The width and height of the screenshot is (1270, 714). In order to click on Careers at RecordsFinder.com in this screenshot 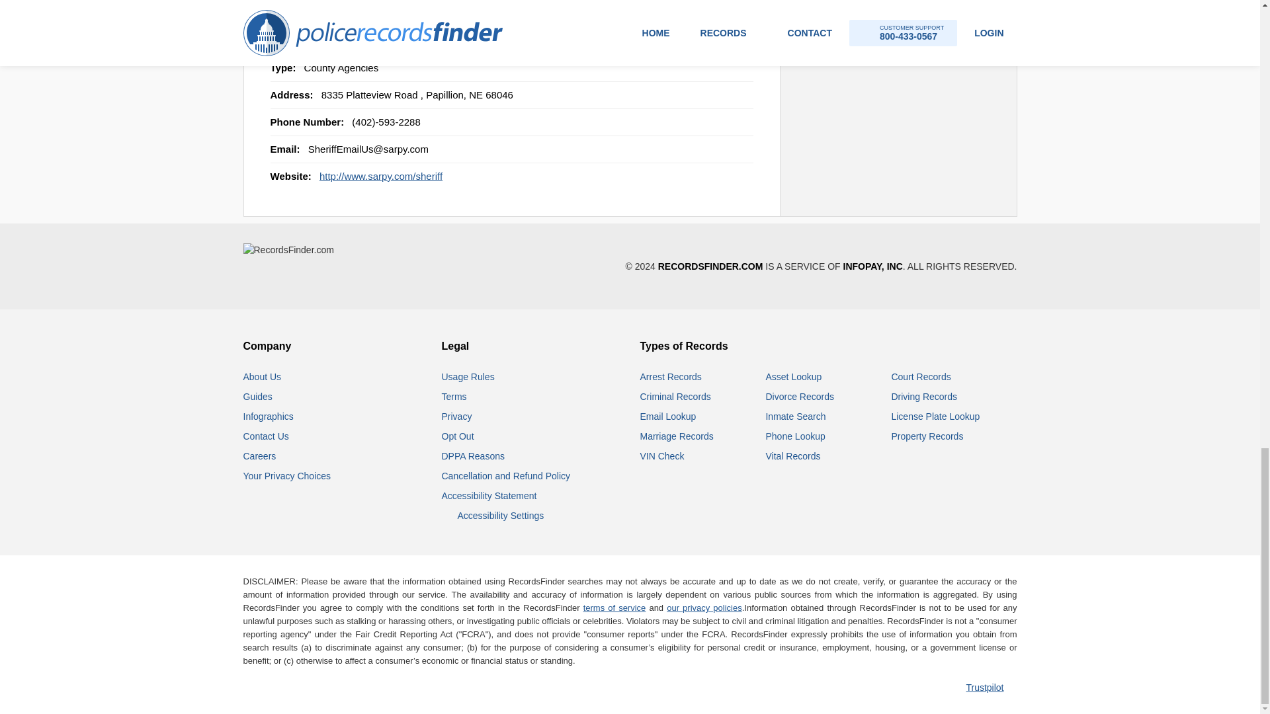, I will do `click(260, 456)`.